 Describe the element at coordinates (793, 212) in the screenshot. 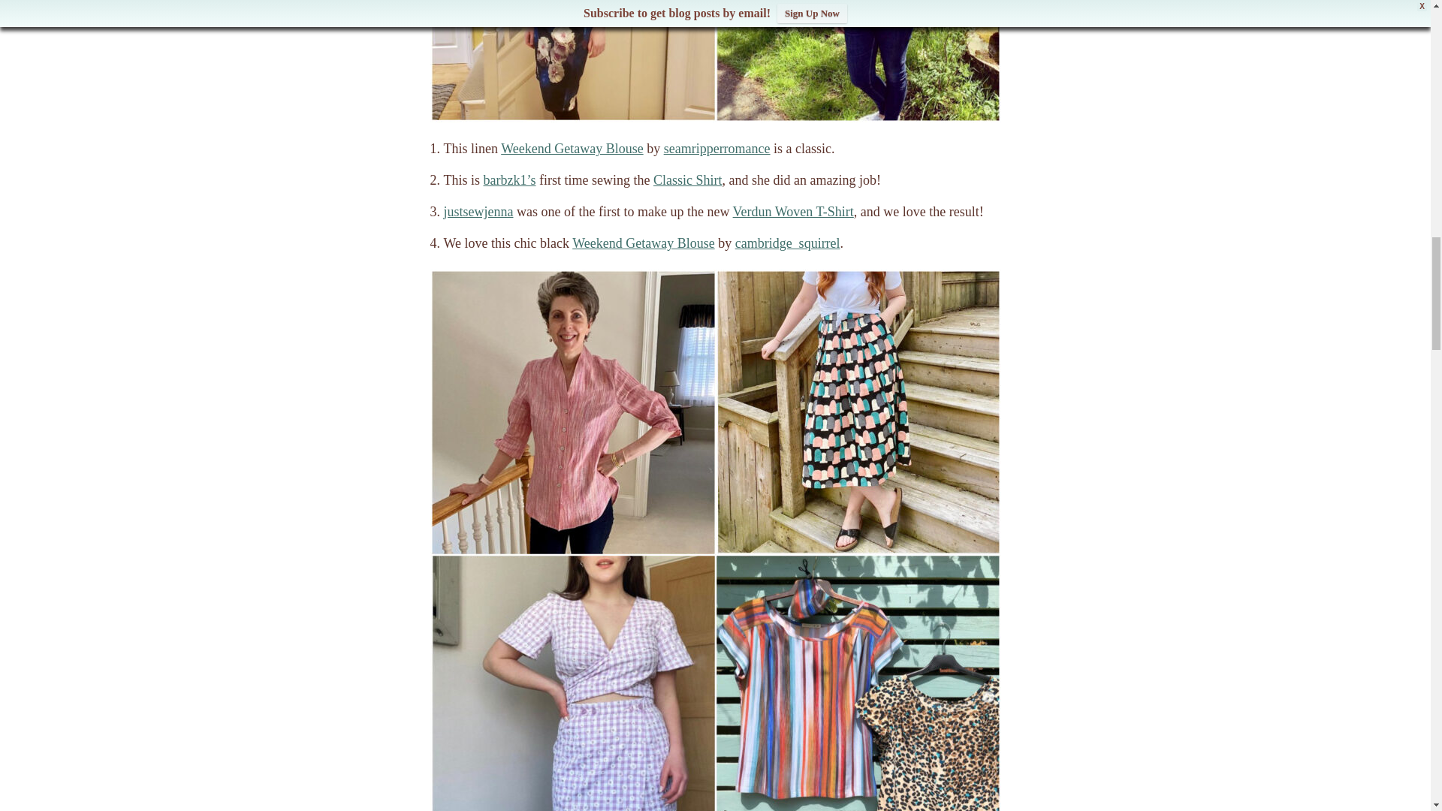

I see `Verdun Woven T-Shirt` at that location.